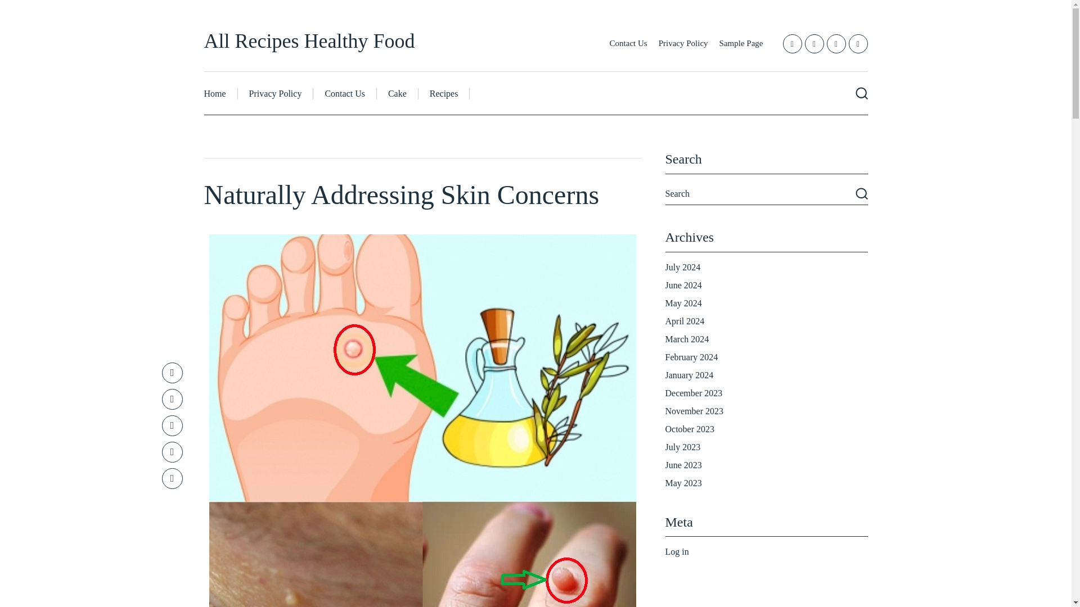  What do you see at coordinates (309, 40) in the screenshot?
I see `All Recipes Healthy Food` at bounding box center [309, 40].